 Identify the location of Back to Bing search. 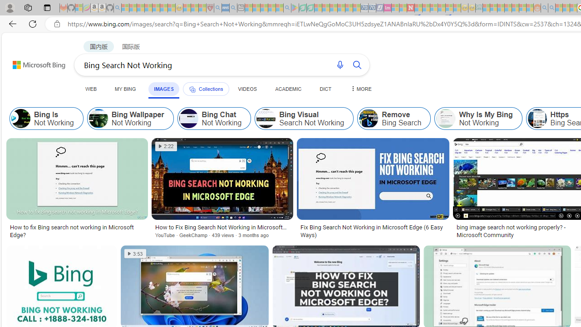
(33, 63).